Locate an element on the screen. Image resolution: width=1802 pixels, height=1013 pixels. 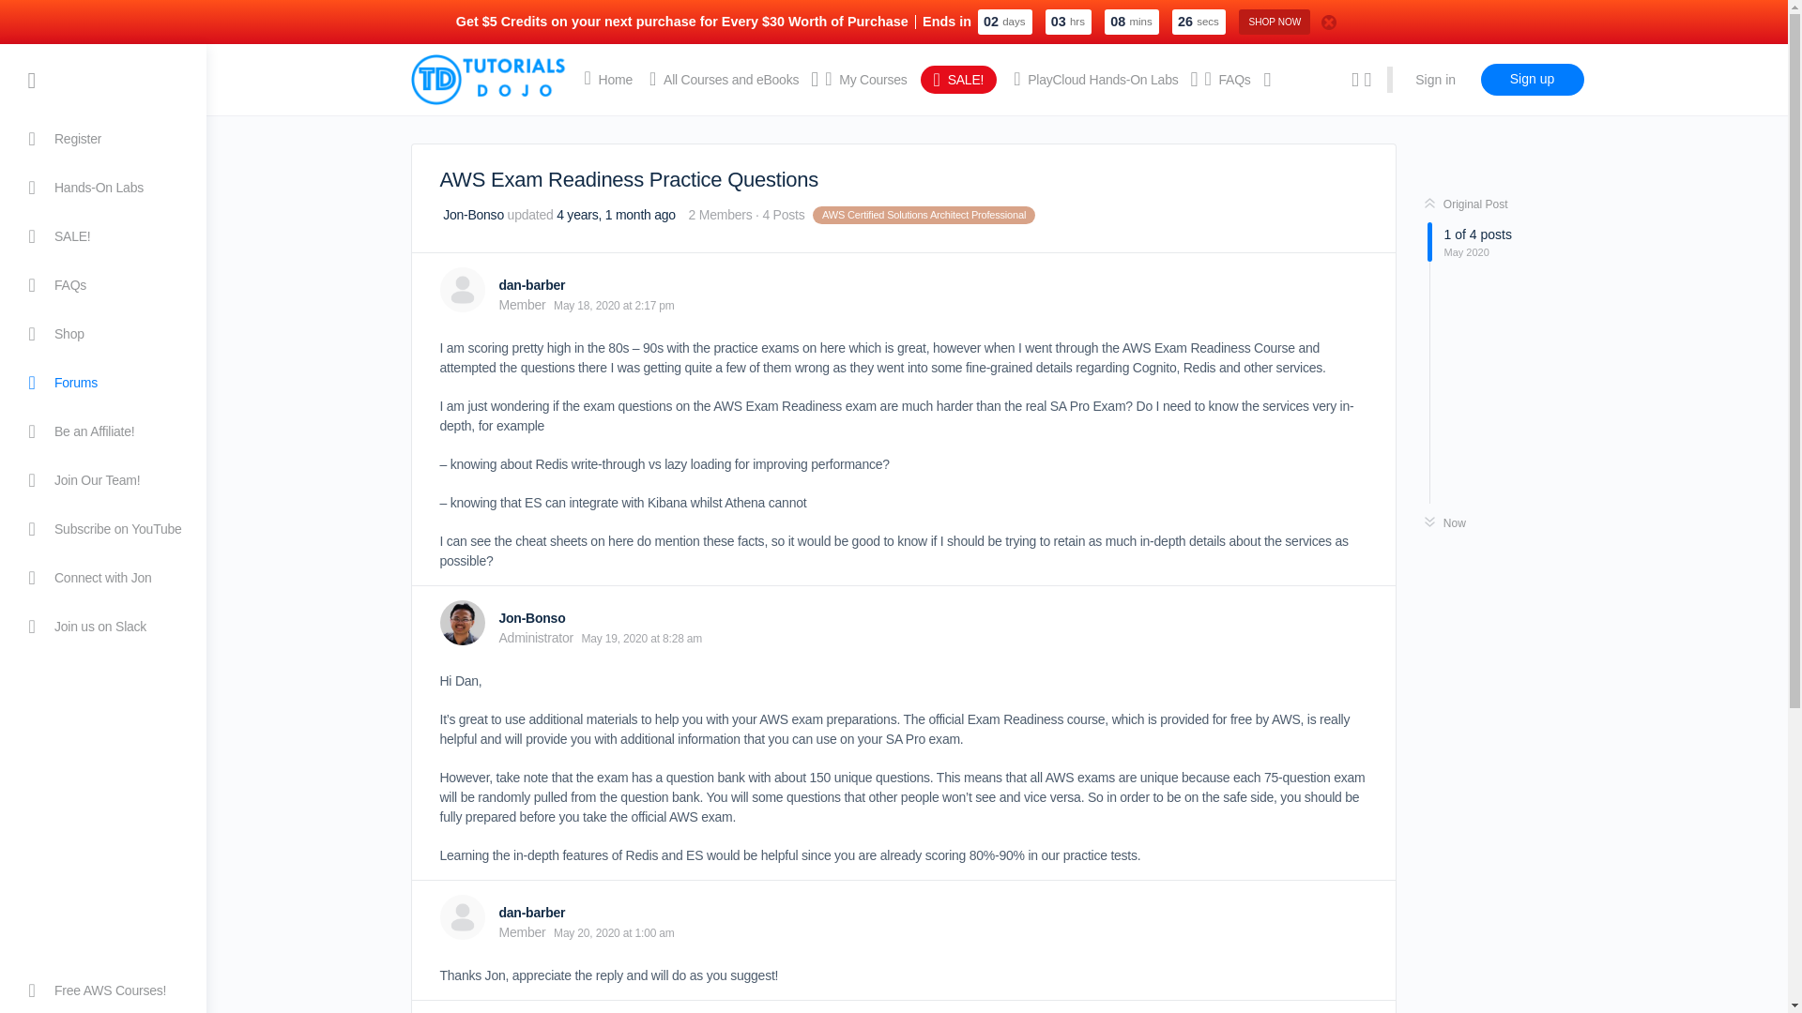
View dan-barber's profile is located at coordinates (531, 285).